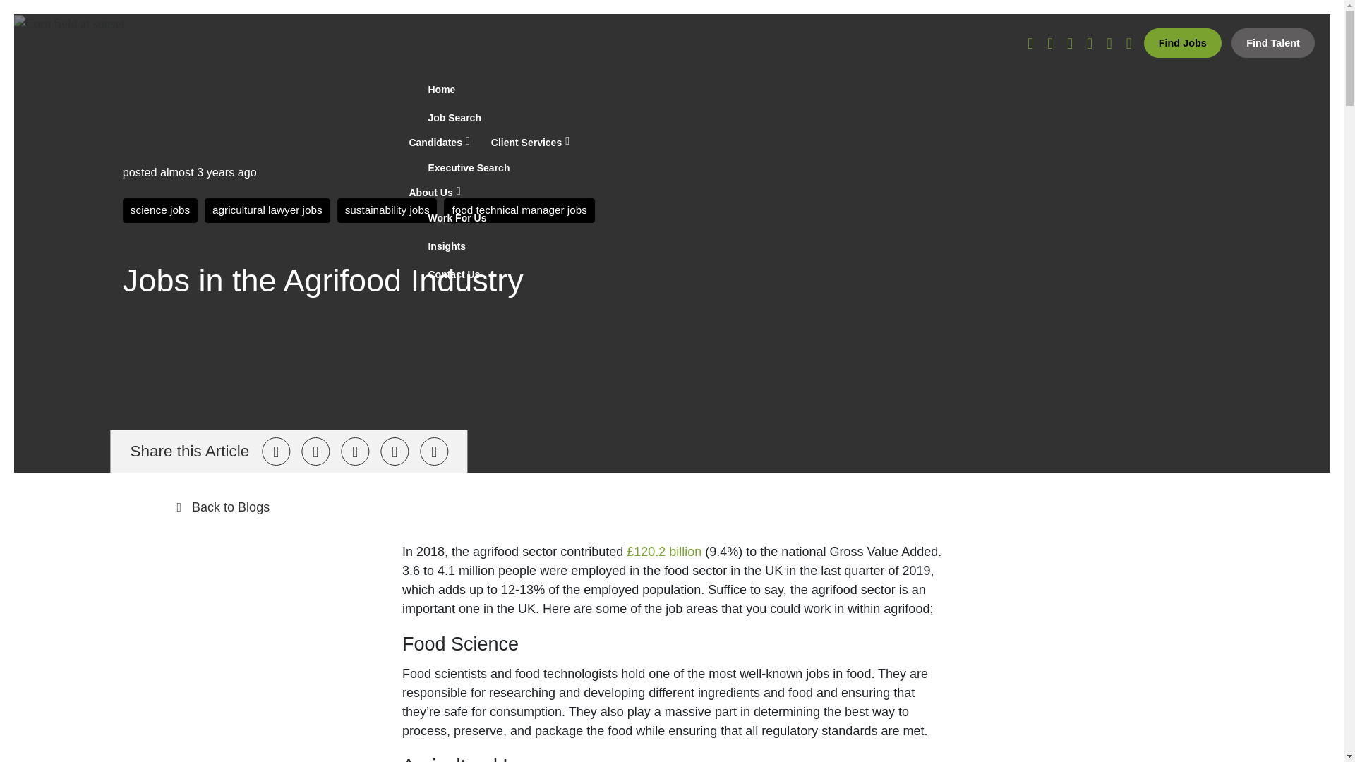 This screenshot has width=1355, height=762. What do you see at coordinates (858, 168) in the screenshot?
I see `Executive Search` at bounding box center [858, 168].